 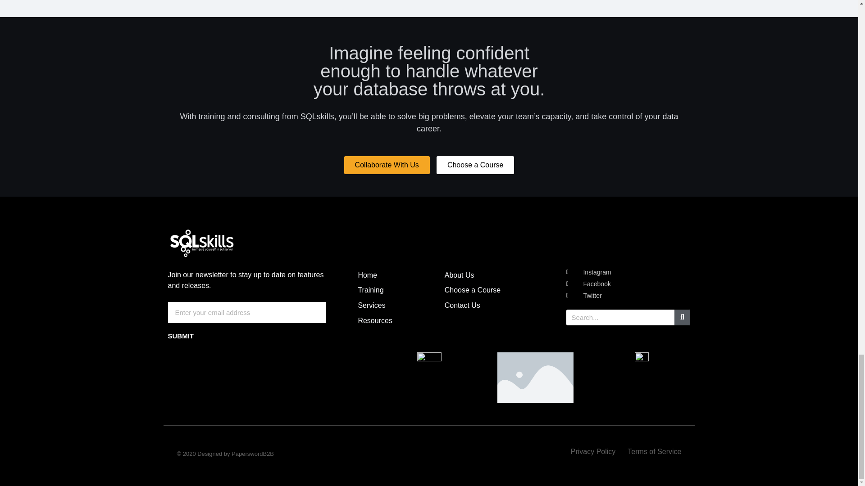 What do you see at coordinates (370, 290) in the screenshot?
I see `Training` at bounding box center [370, 290].